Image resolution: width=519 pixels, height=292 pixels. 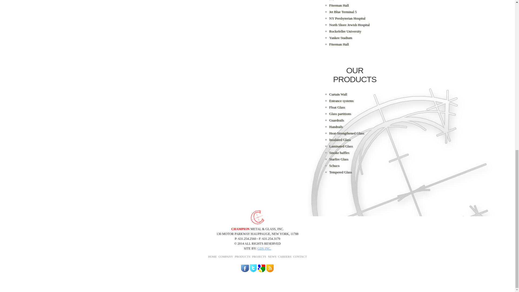 What do you see at coordinates (347, 18) in the screenshot?
I see `NY Presbyterian Hospital` at bounding box center [347, 18].